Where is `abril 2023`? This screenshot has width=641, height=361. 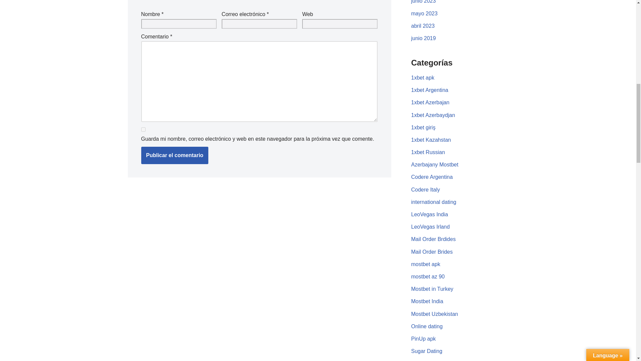
abril 2023 is located at coordinates (423, 26).